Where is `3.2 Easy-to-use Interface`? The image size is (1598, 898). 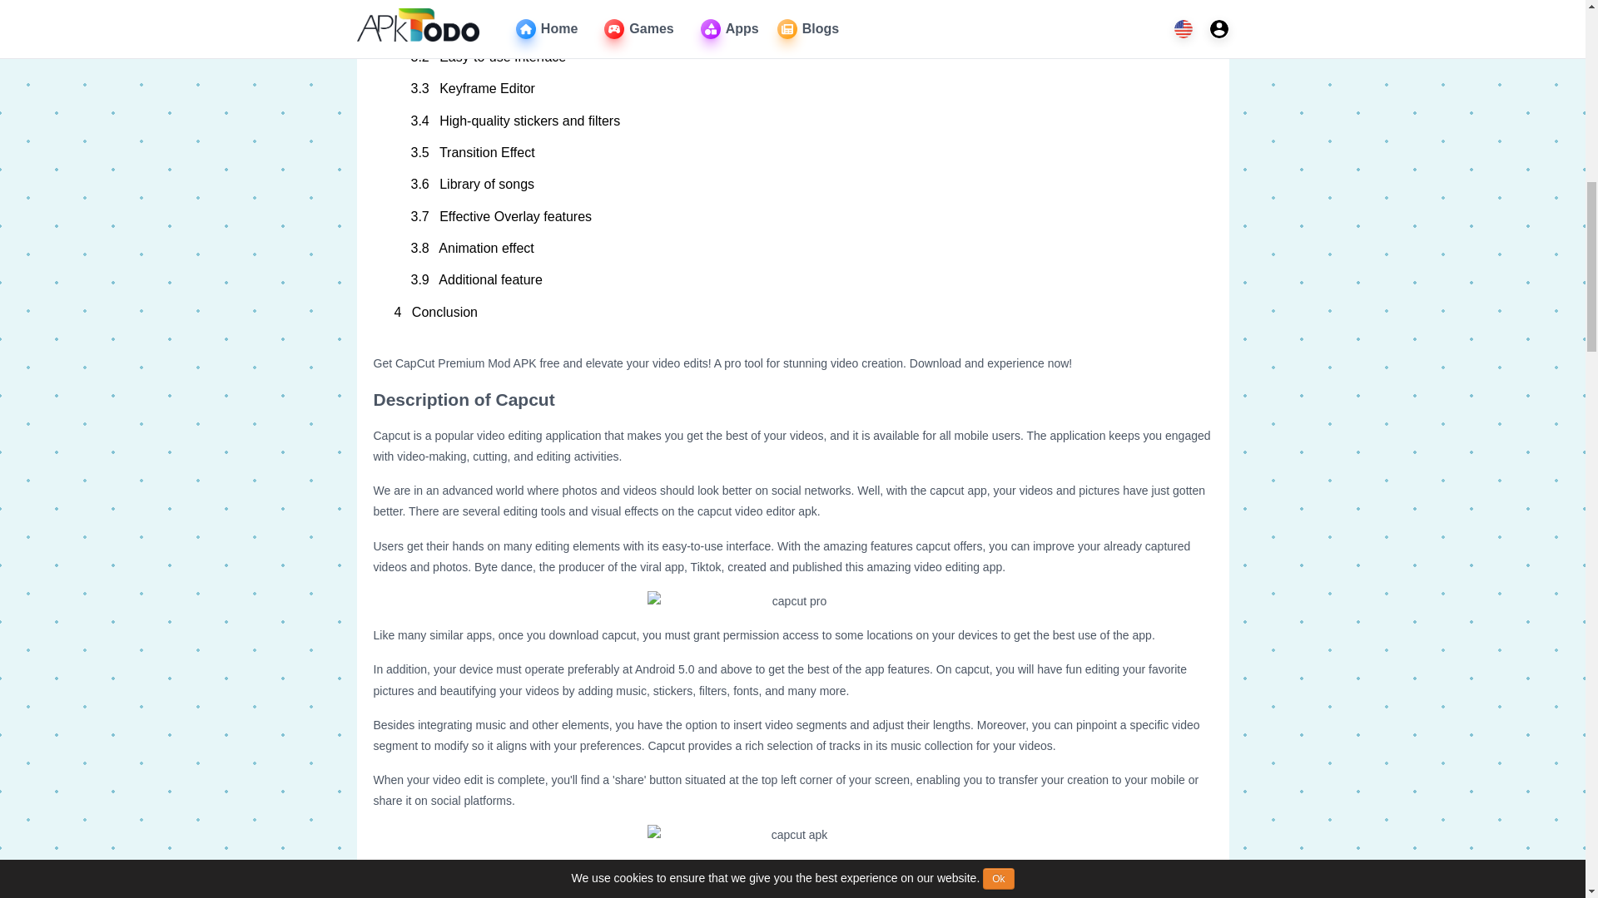
3.2 Easy-to-use Interface is located at coordinates (801, 57).